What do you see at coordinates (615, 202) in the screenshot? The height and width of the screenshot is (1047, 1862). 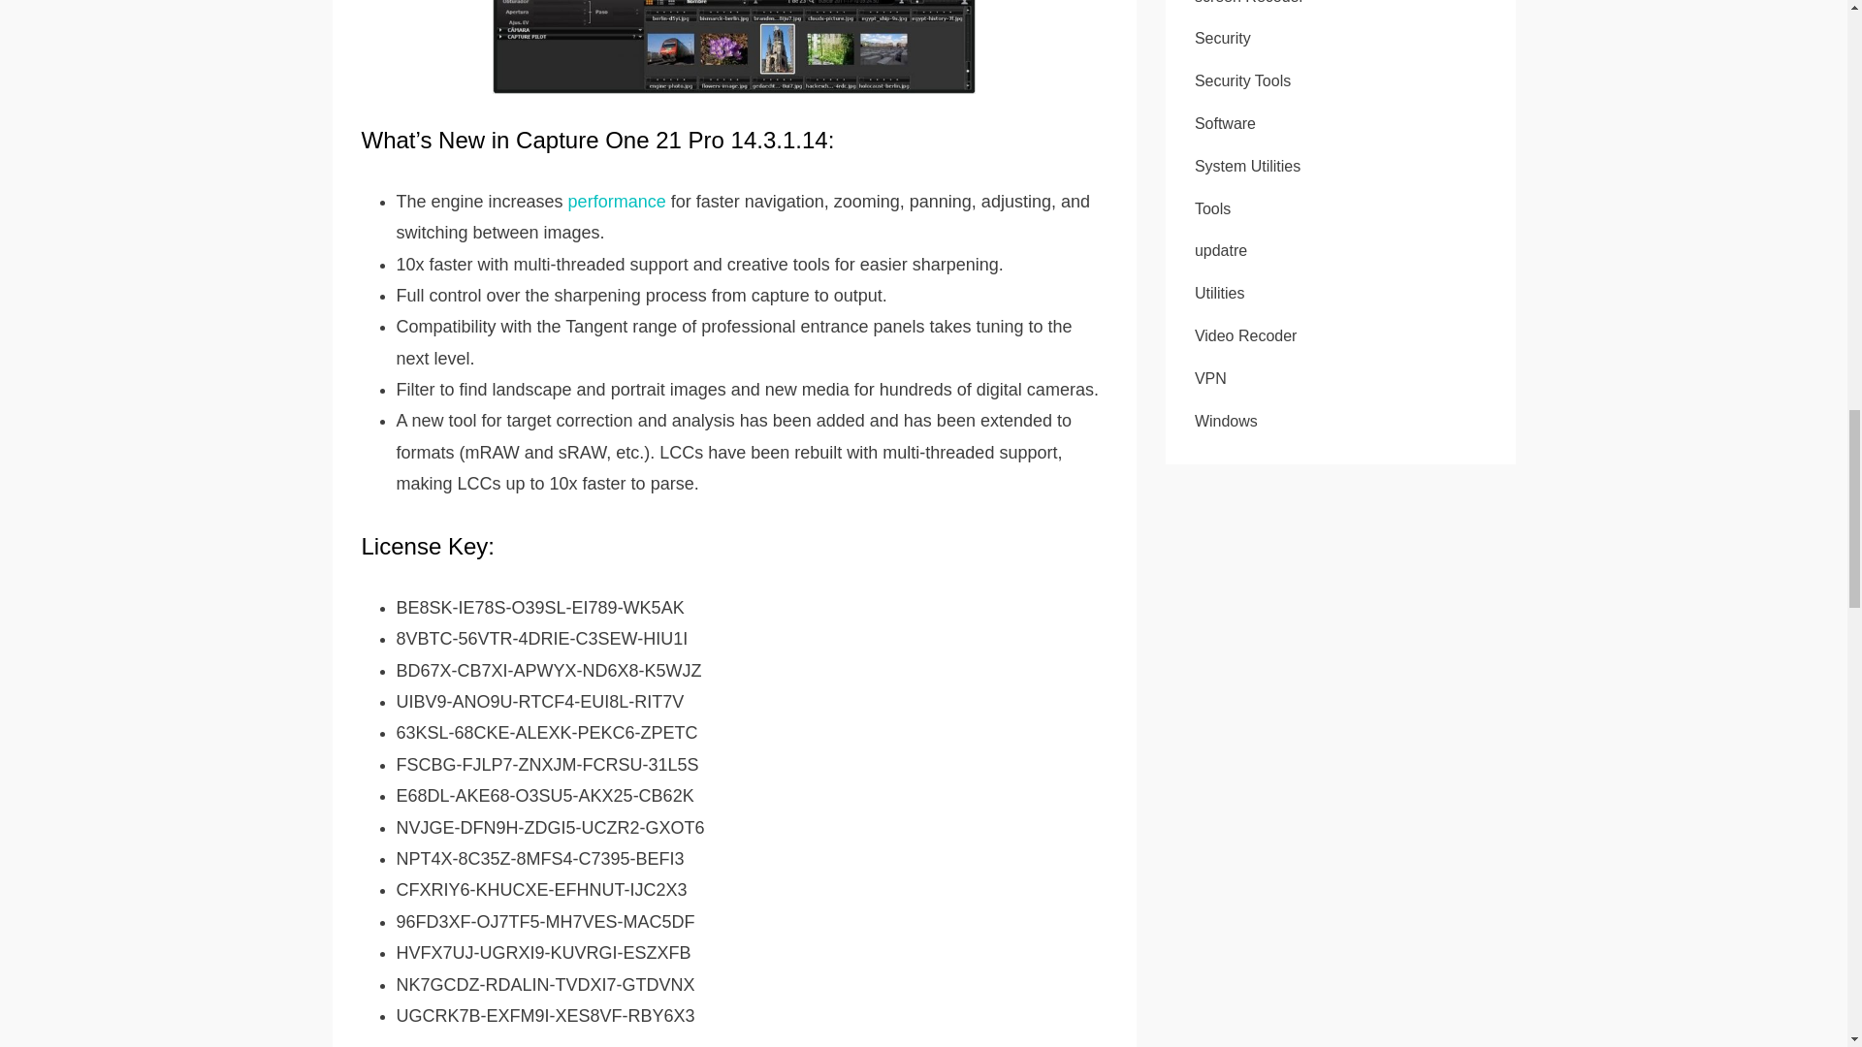 I see `performance` at bounding box center [615, 202].